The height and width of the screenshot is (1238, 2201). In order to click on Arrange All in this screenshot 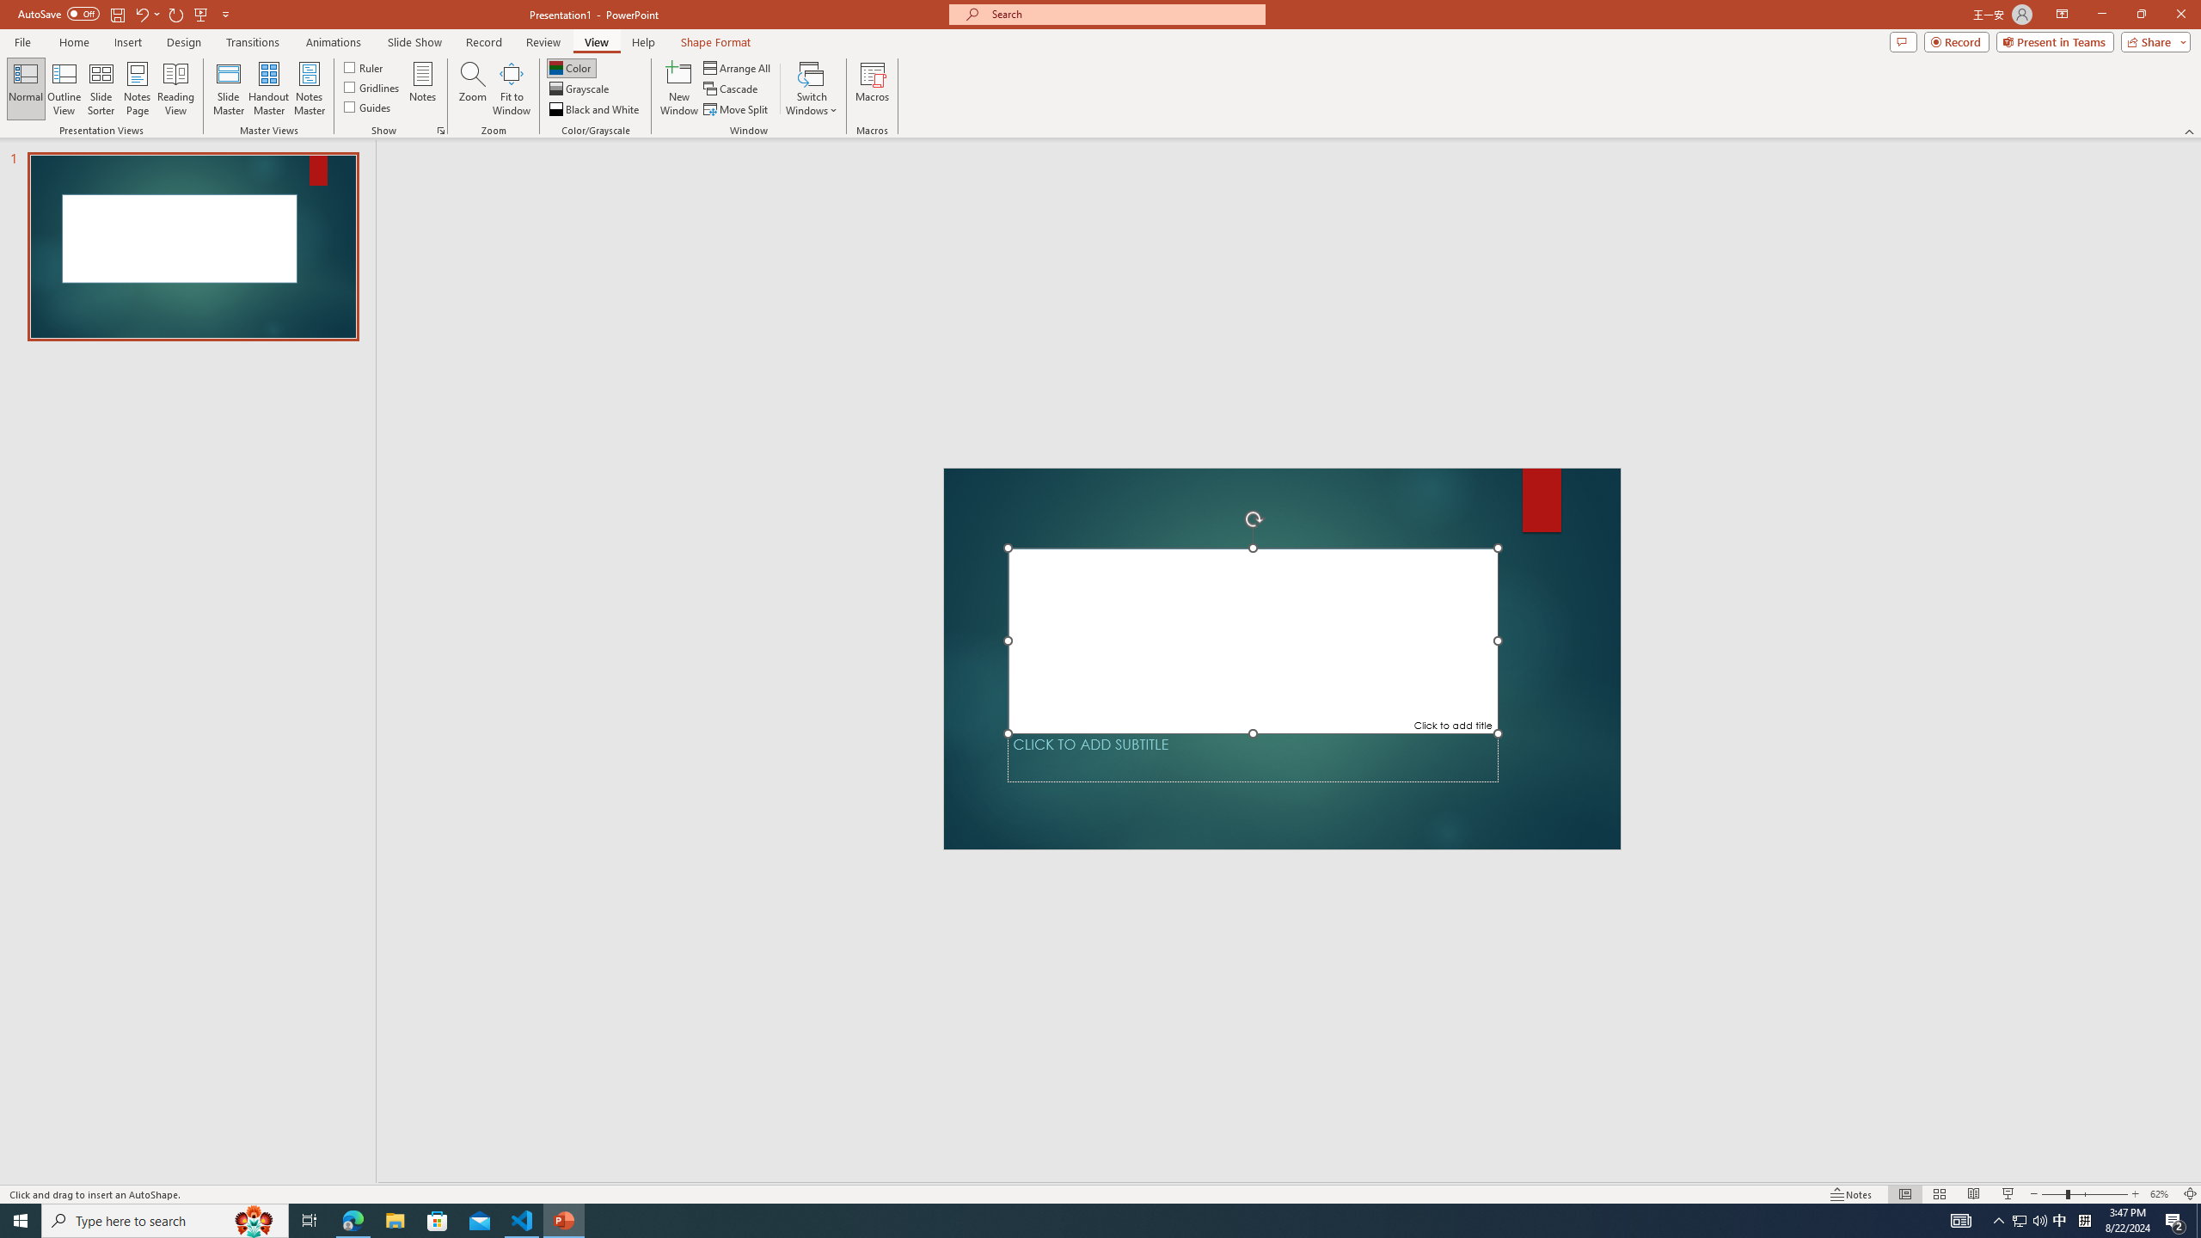, I will do `click(738, 67)`.